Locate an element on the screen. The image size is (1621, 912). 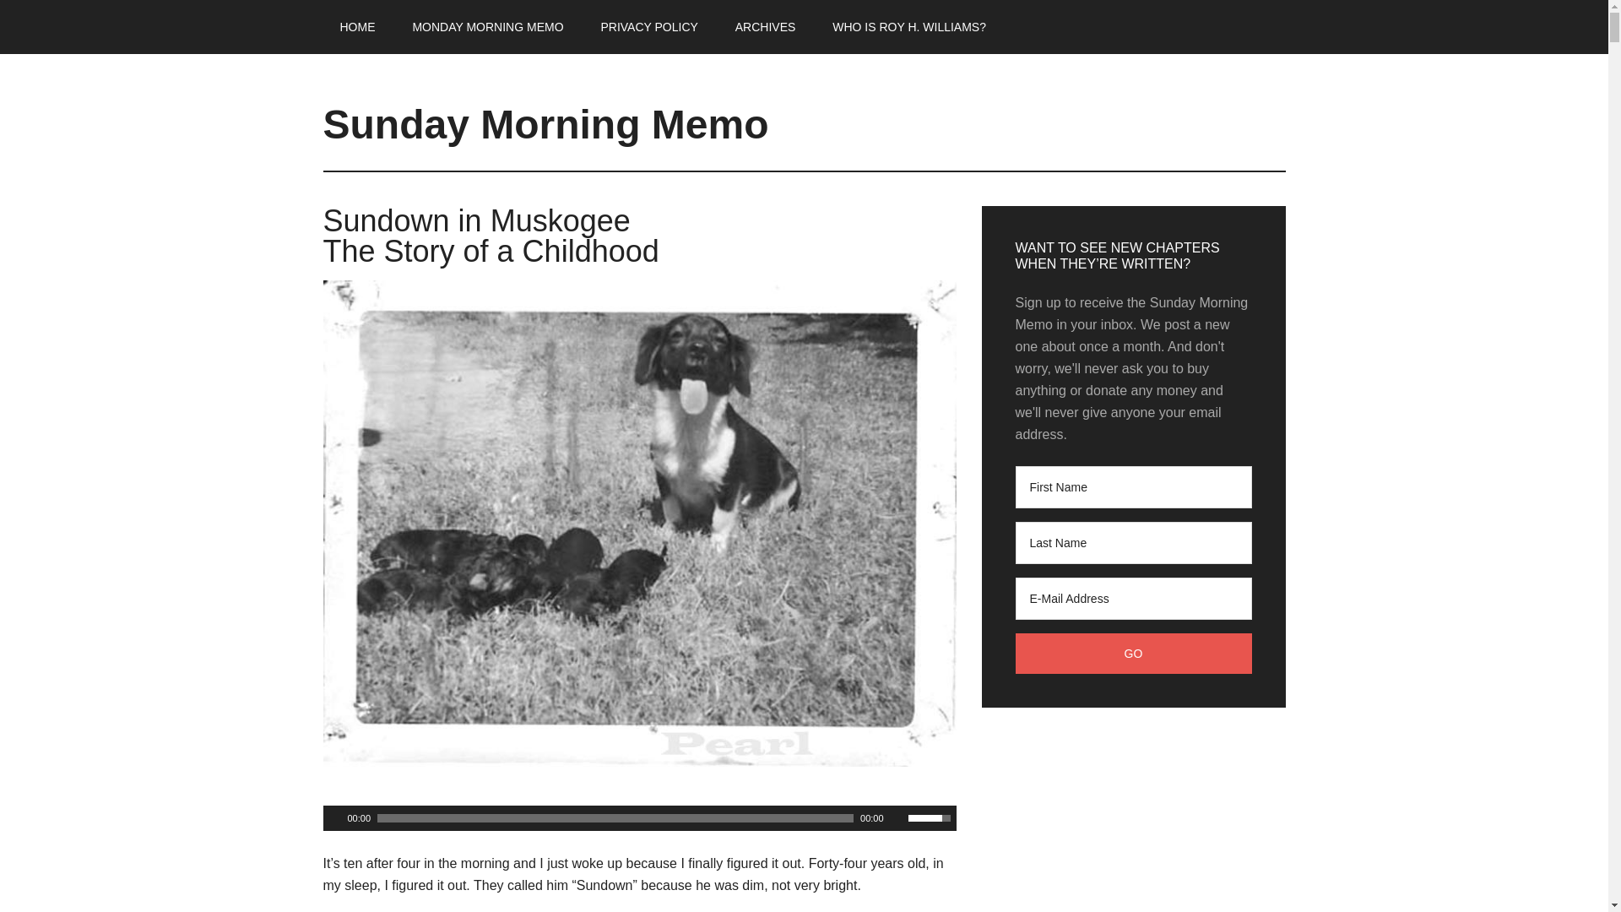
Go is located at coordinates (1133, 654).